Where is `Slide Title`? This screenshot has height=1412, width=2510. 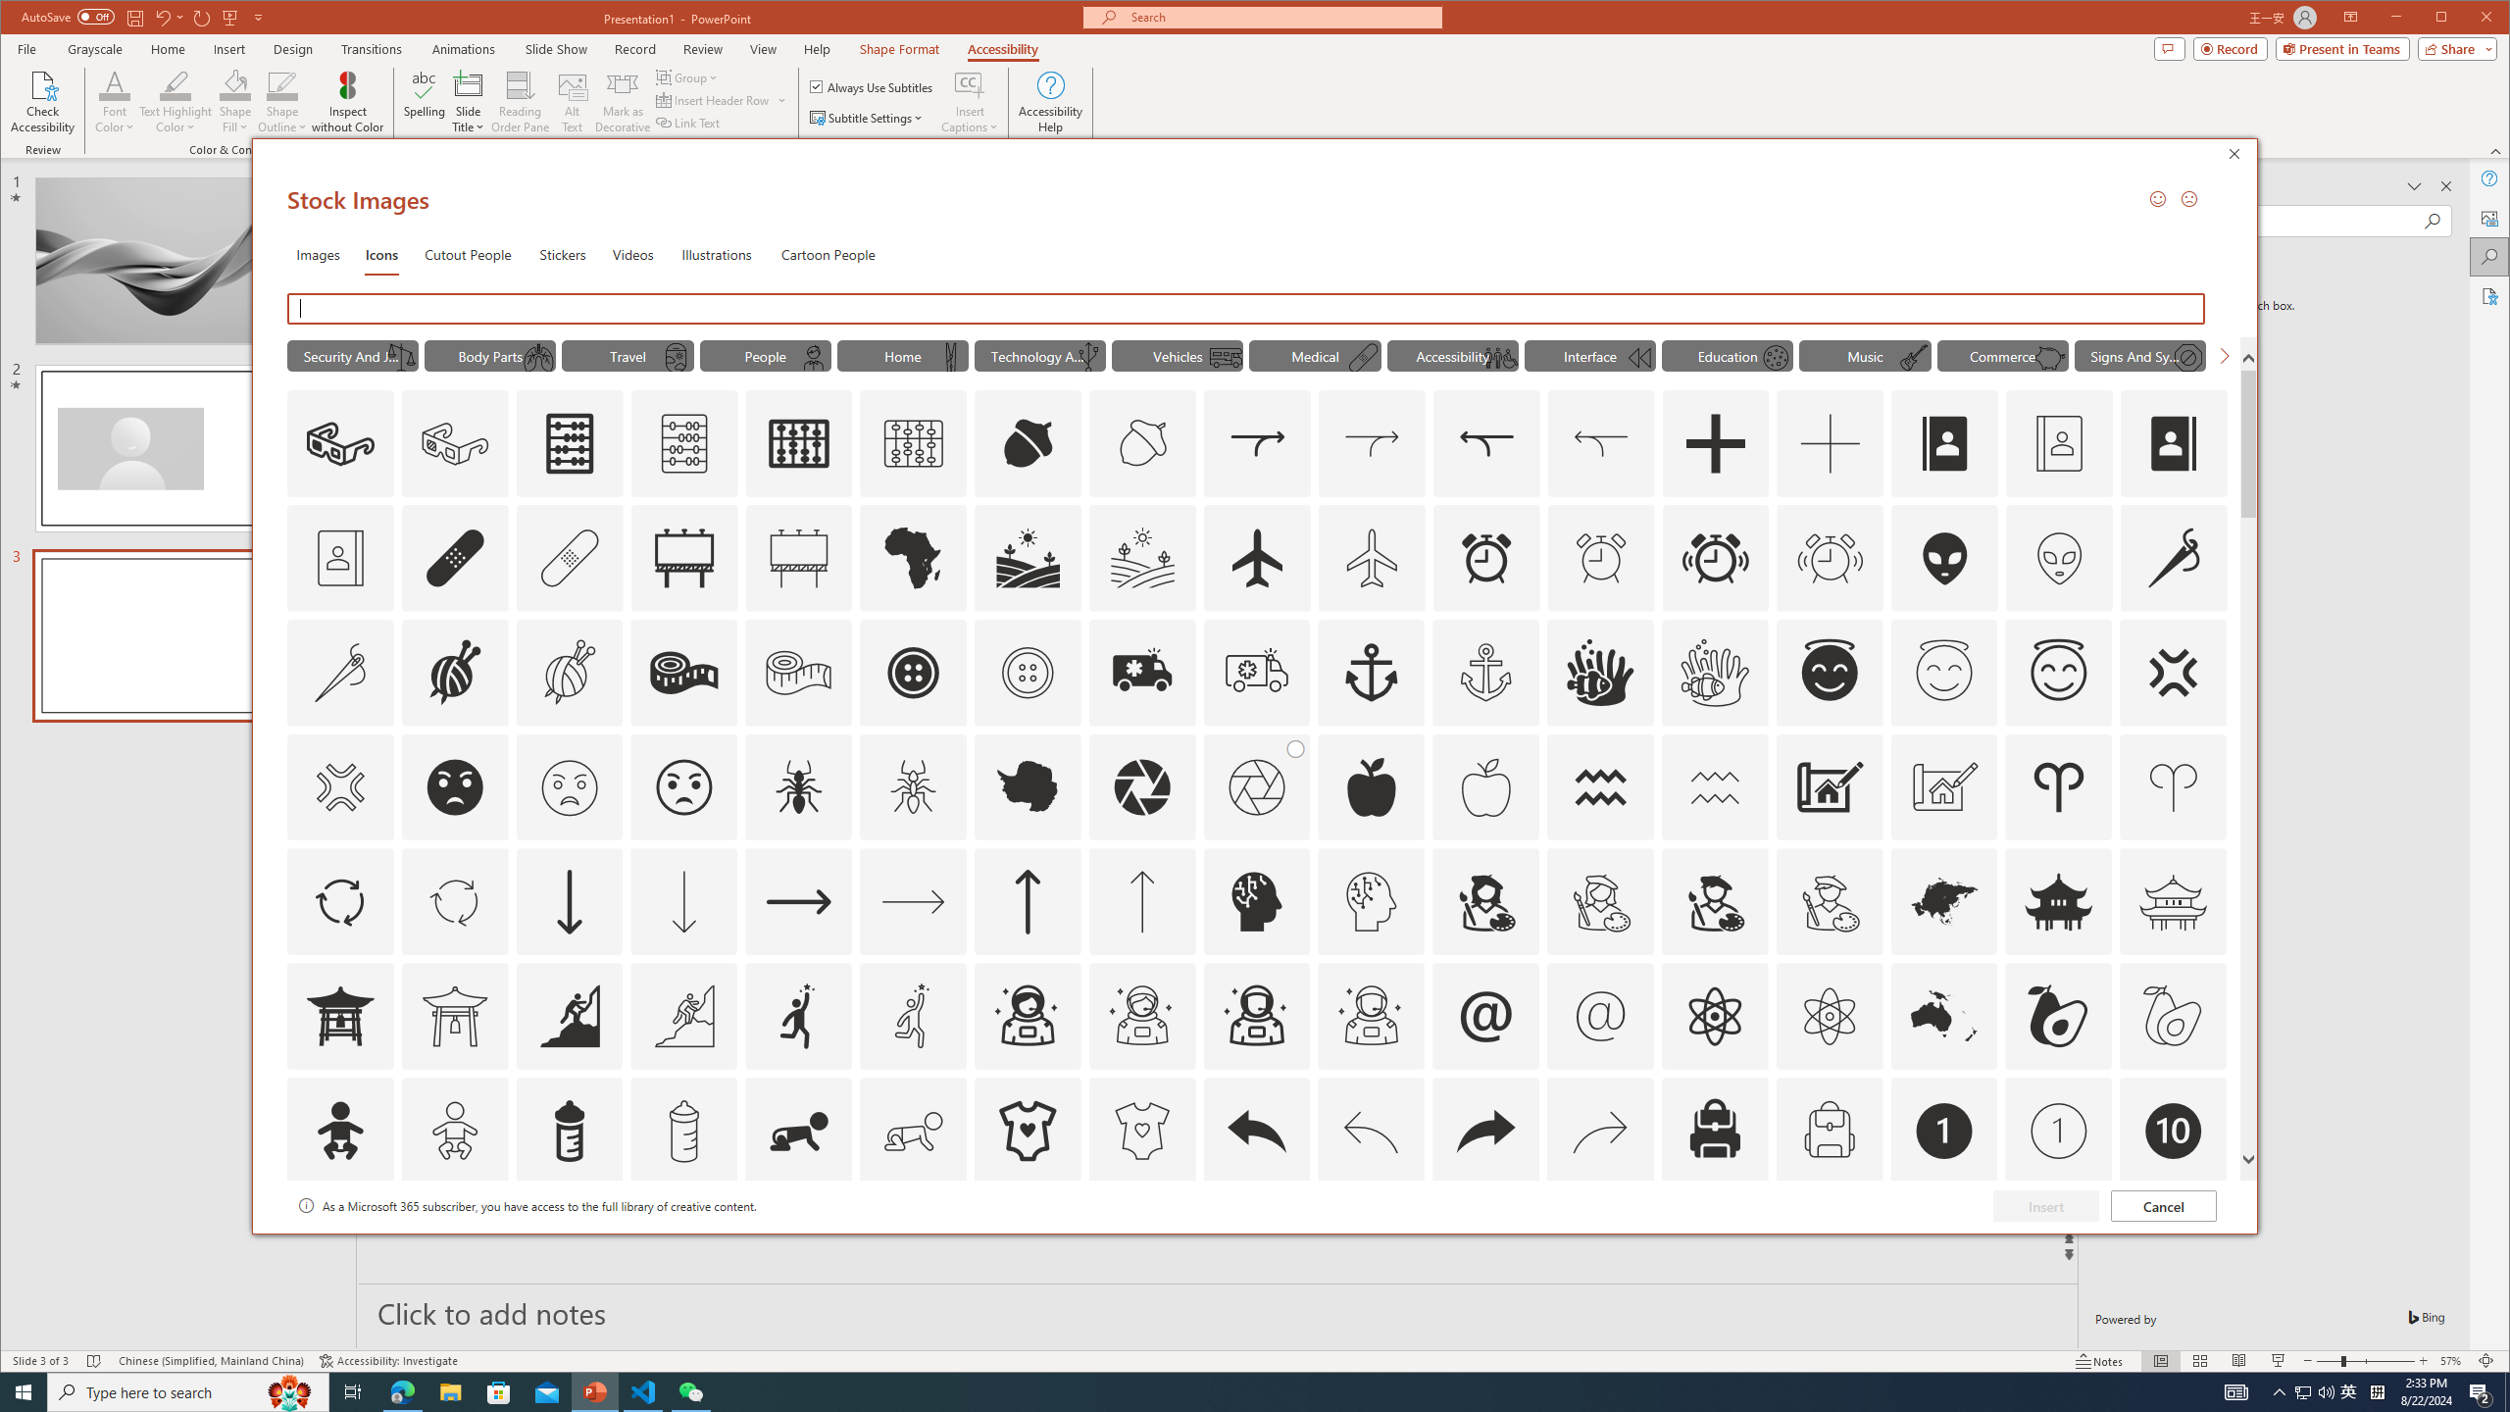 Slide Title is located at coordinates (469, 84).